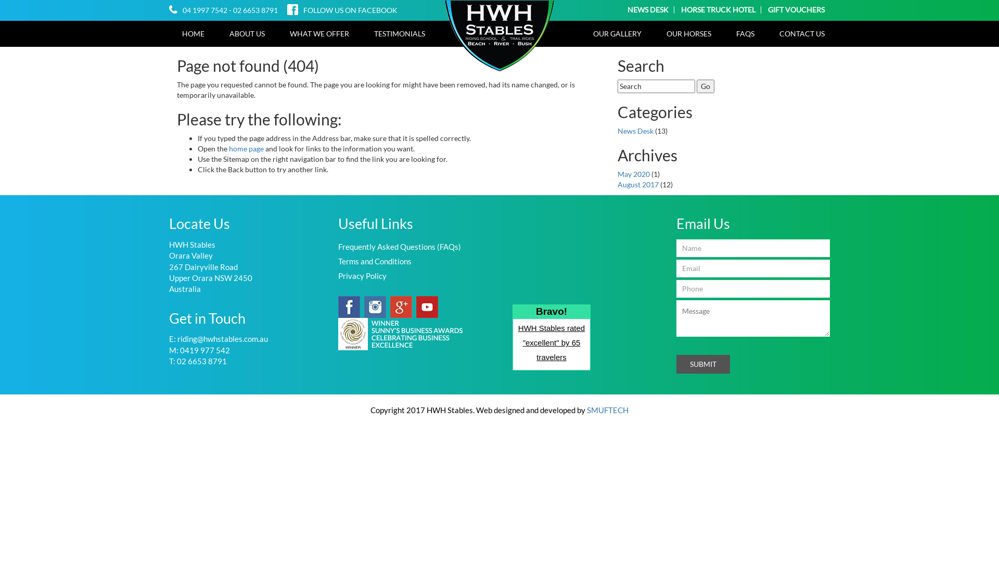 Image resolution: width=999 pixels, height=562 pixels. What do you see at coordinates (706, 86) in the screenshot?
I see `Go` at bounding box center [706, 86].